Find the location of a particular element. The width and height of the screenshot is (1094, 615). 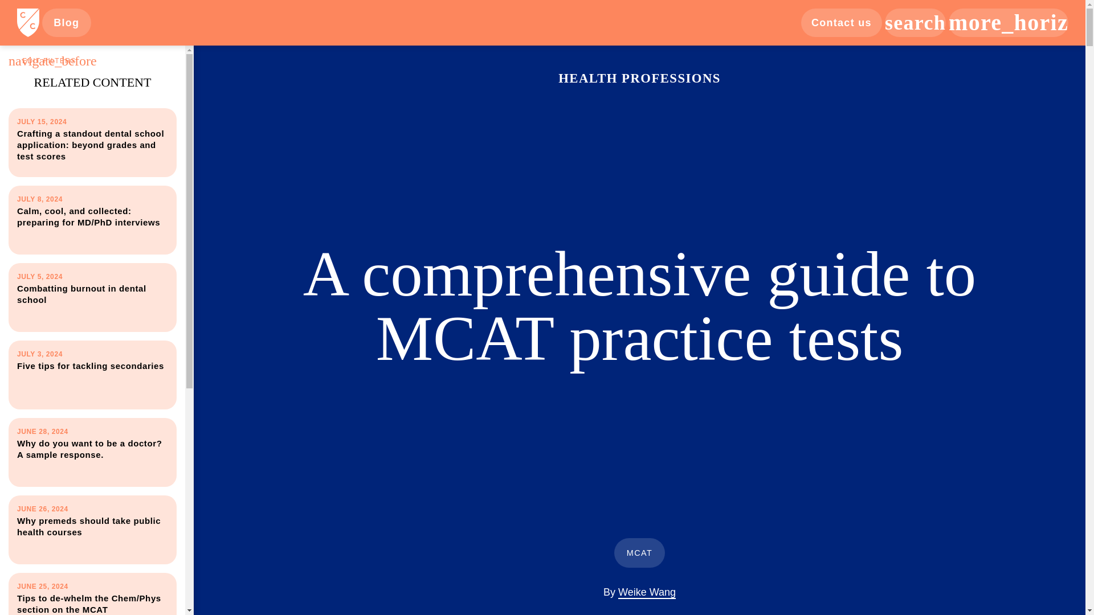

HEALTH PROFESSIONS is located at coordinates (639, 79).